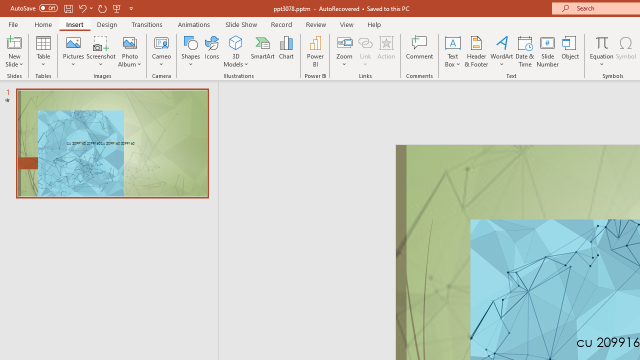  What do you see at coordinates (570, 51) in the screenshot?
I see `Object...` at bounding box center [570, 51].